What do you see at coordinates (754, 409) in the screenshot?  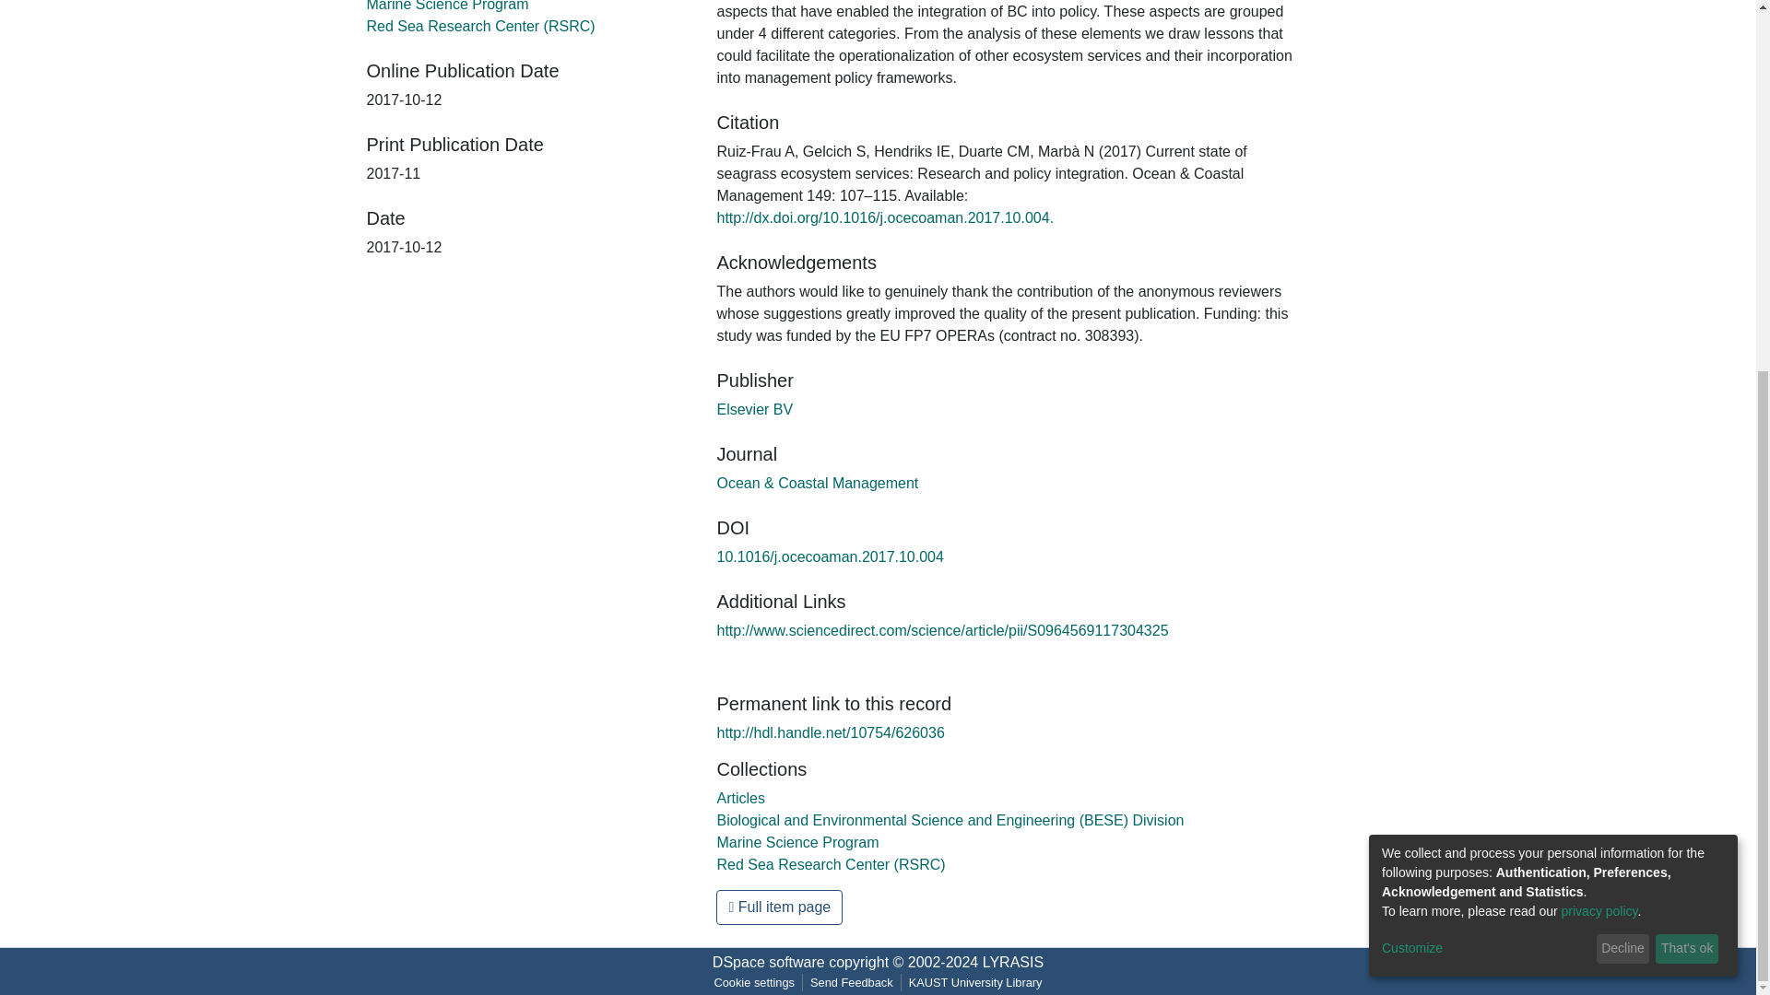 I see `Elsevier BV` at bounding box center [754, 409].